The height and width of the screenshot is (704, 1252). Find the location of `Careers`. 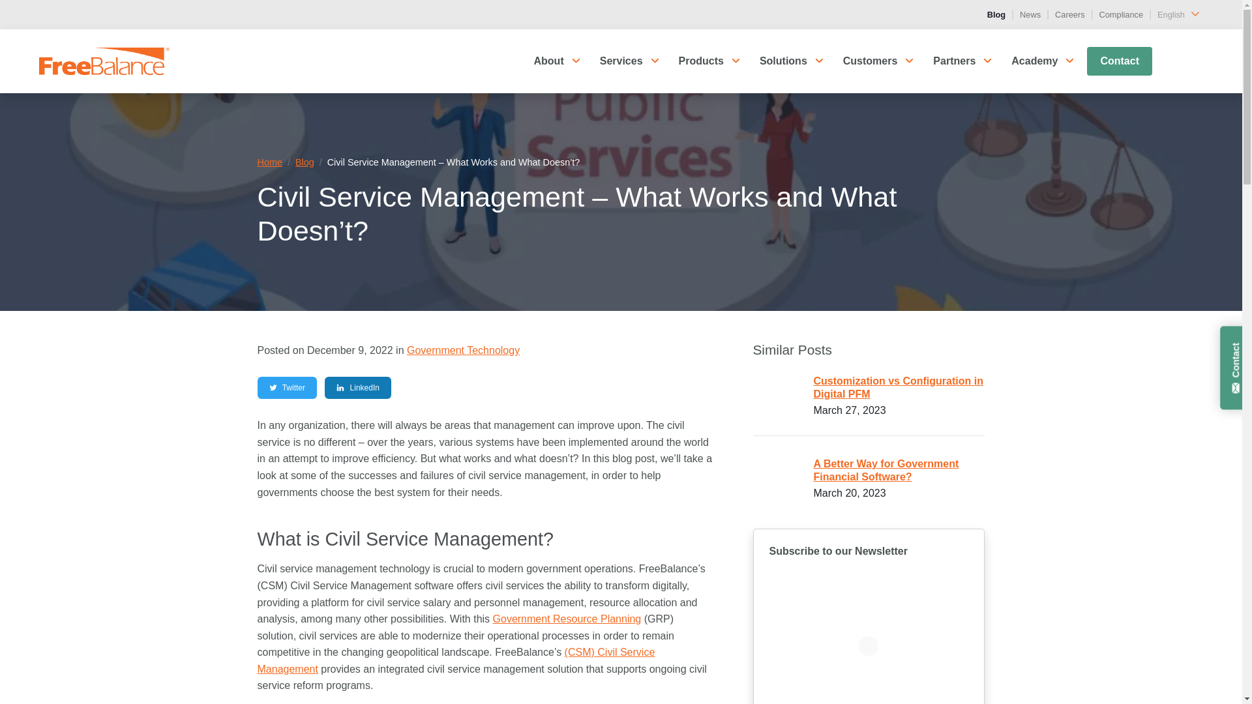

Careers is located at coordinates (1070, 14).